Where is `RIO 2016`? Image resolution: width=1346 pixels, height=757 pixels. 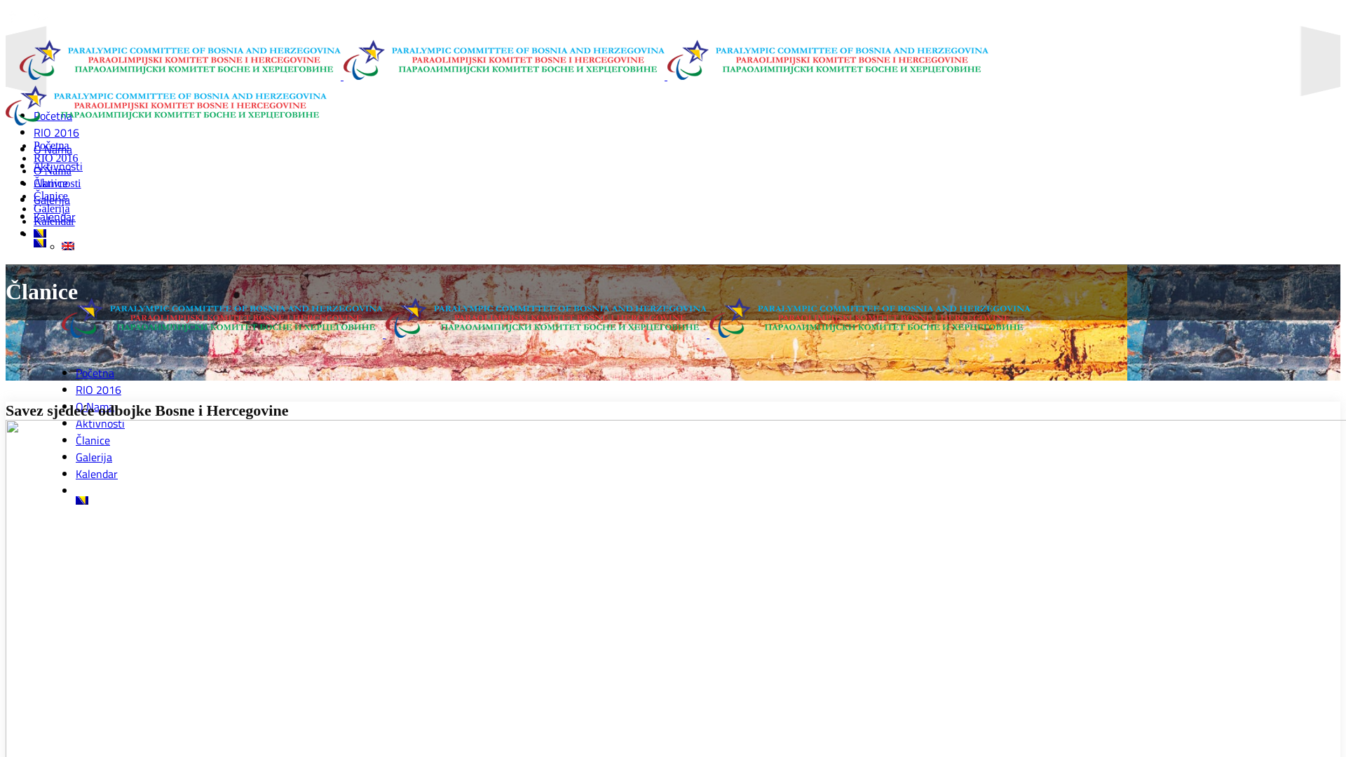 RIO 2016 is located at coordinates (56, 132).